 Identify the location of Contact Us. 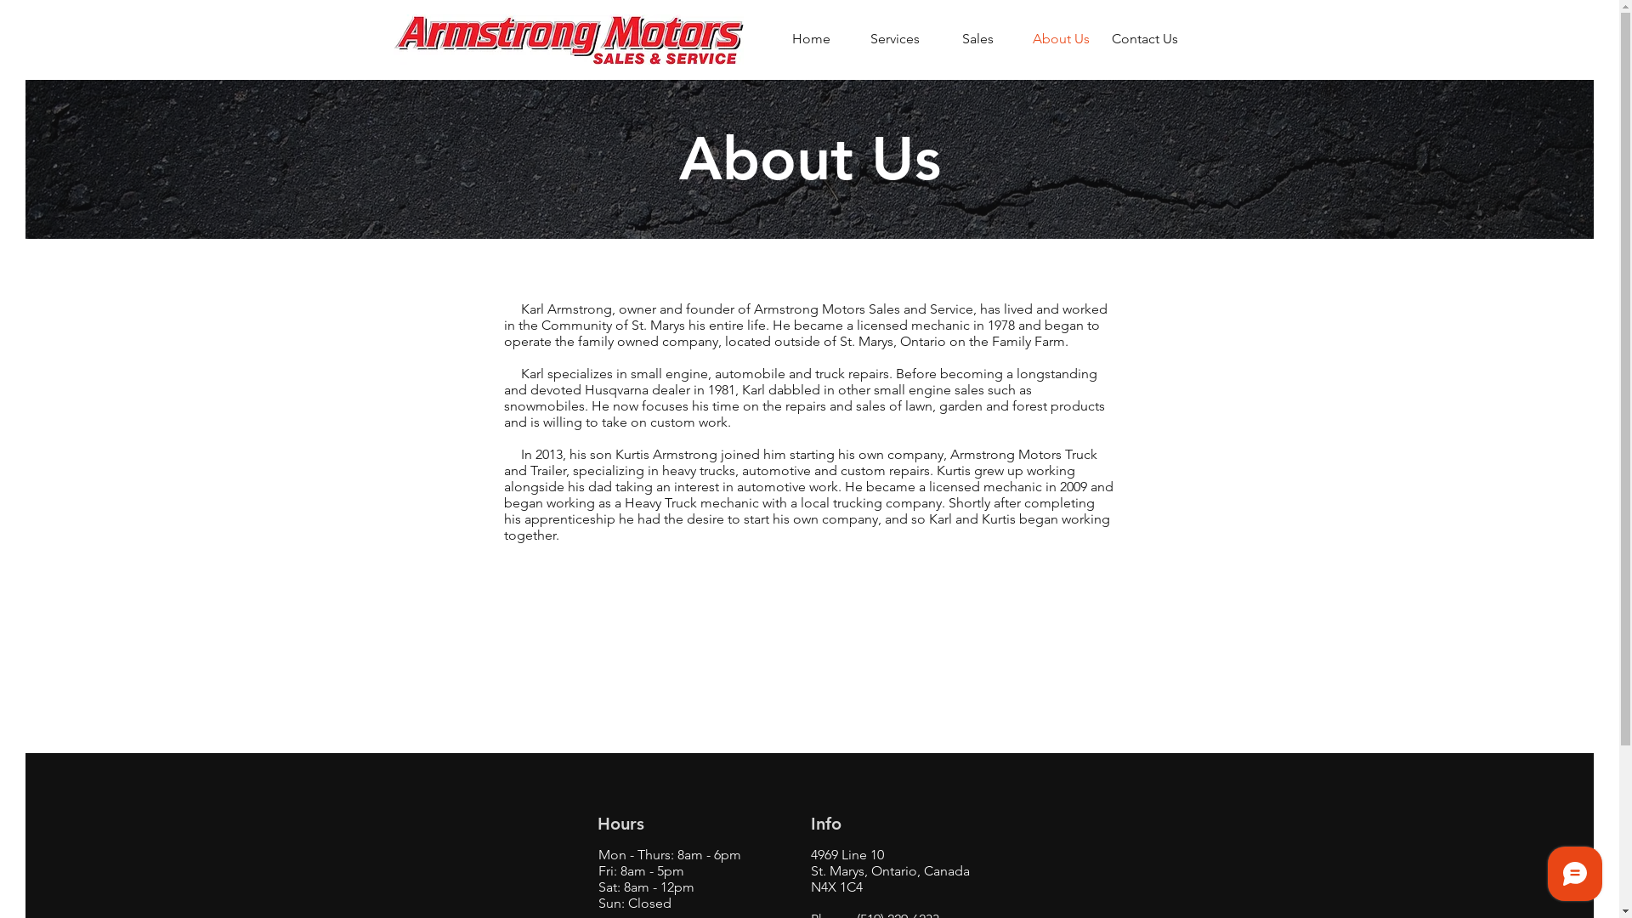
(1145, 39).